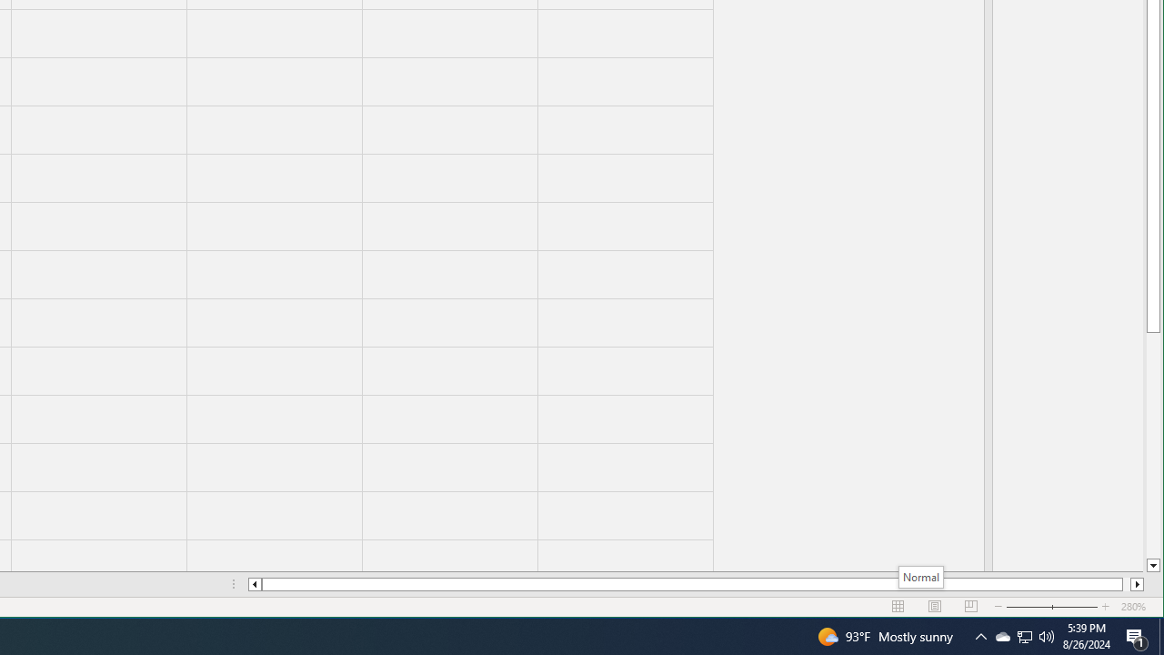 Image resolution: width=1164 pixels, height=655 pixels. Describe the element at coordinates (1052, 607) in the screenshot. I see `Zoom` at that location.